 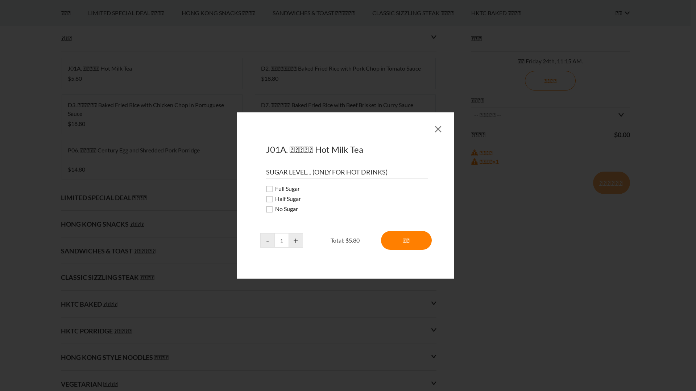 What do you see at coordinates (2, 188) in the screenshot?
I see `823521` at bounding box center [2, 188].